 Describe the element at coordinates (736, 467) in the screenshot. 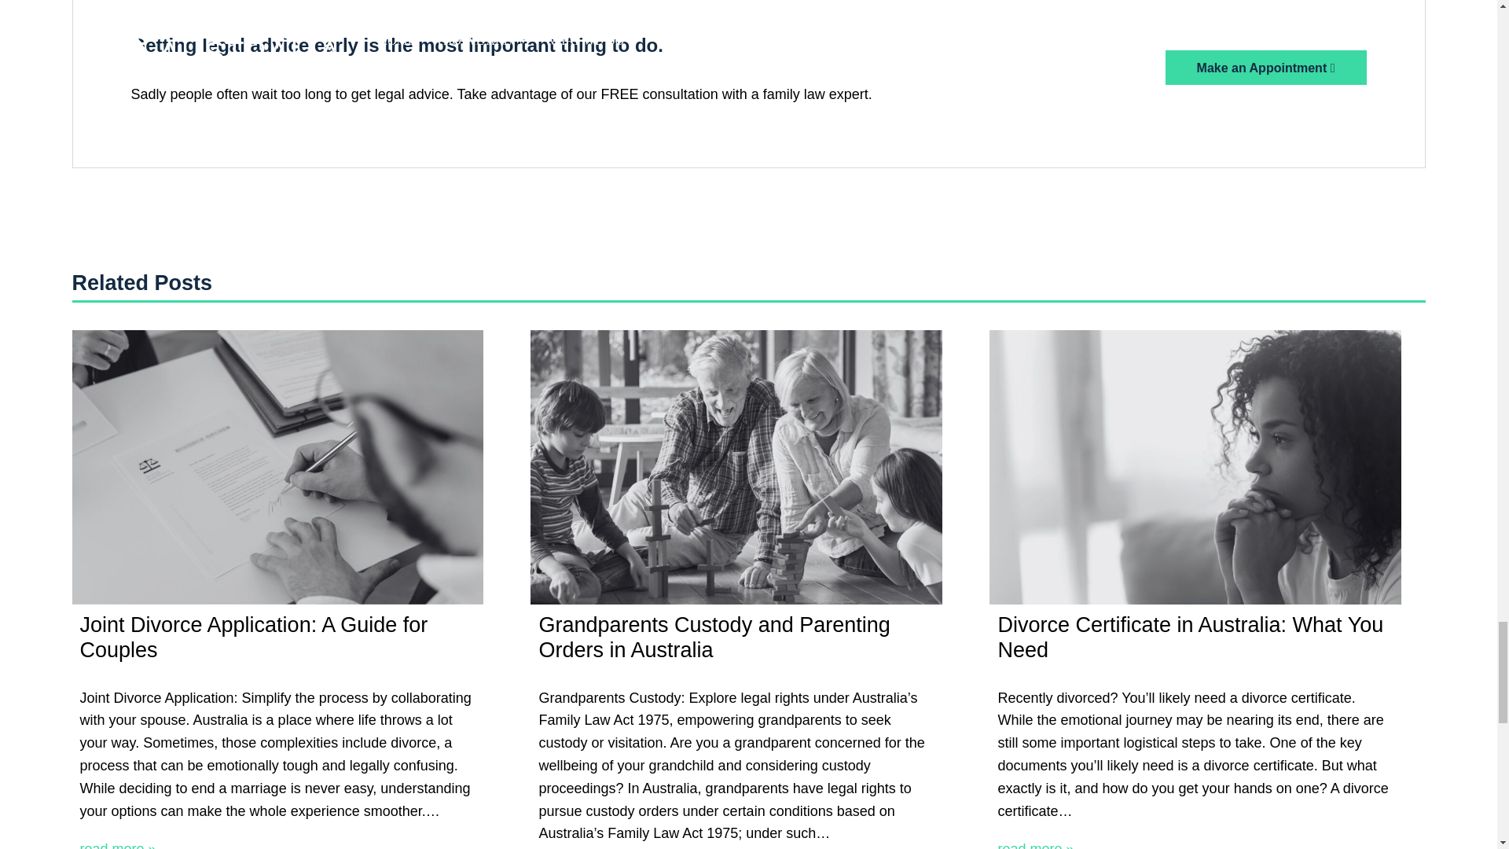

I see `Grandparents Custody and Parenting Orders in Australia` at that location.